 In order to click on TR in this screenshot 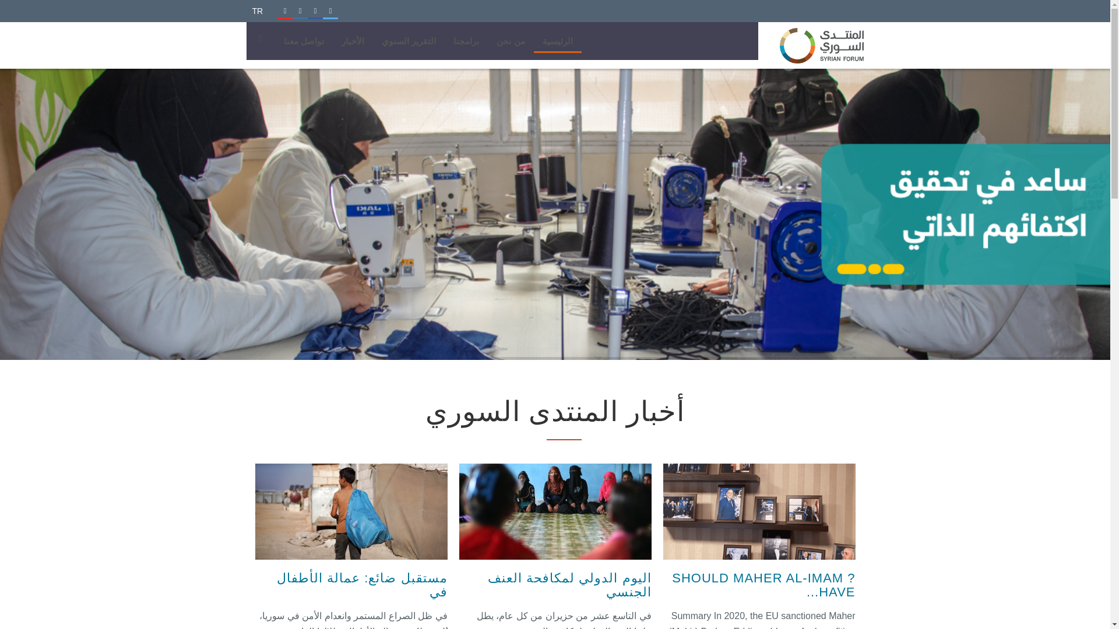, I will do `click(257, 11)`.